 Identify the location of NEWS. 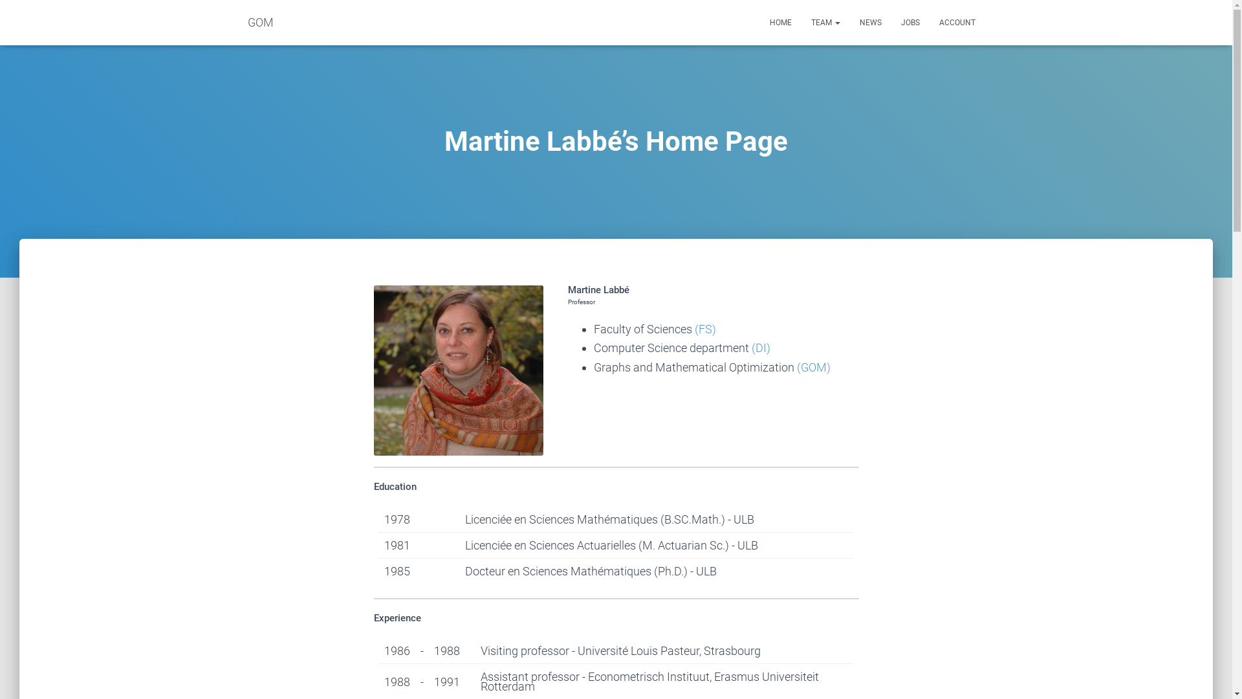
(871, 23).